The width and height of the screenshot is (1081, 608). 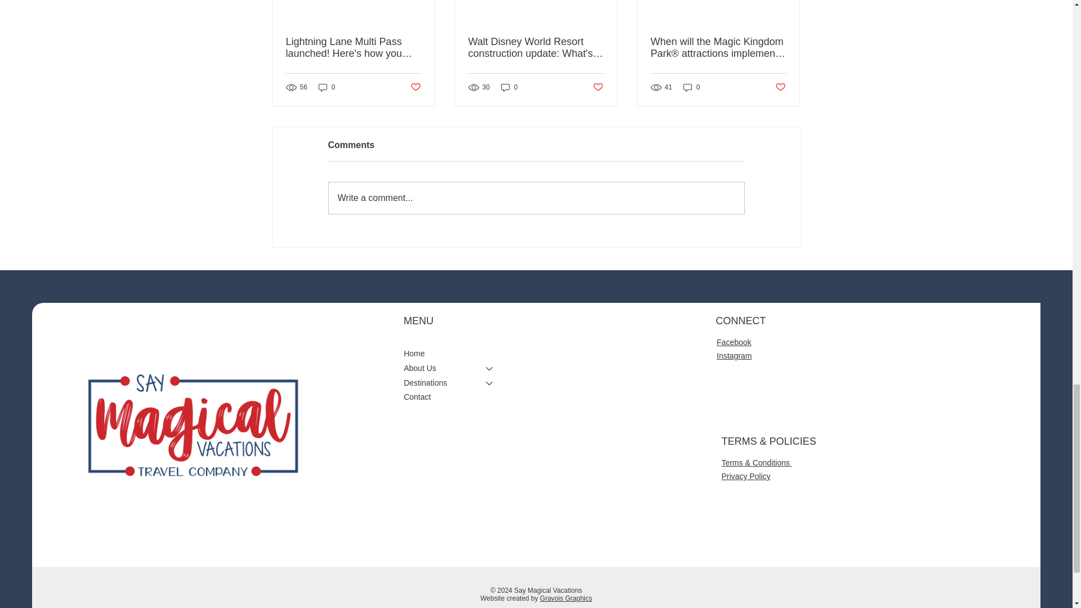 What do you see at coordinates (780, 87) in the screenshot?
I see `Post not marked as liked` at bounding box center [780, 87].